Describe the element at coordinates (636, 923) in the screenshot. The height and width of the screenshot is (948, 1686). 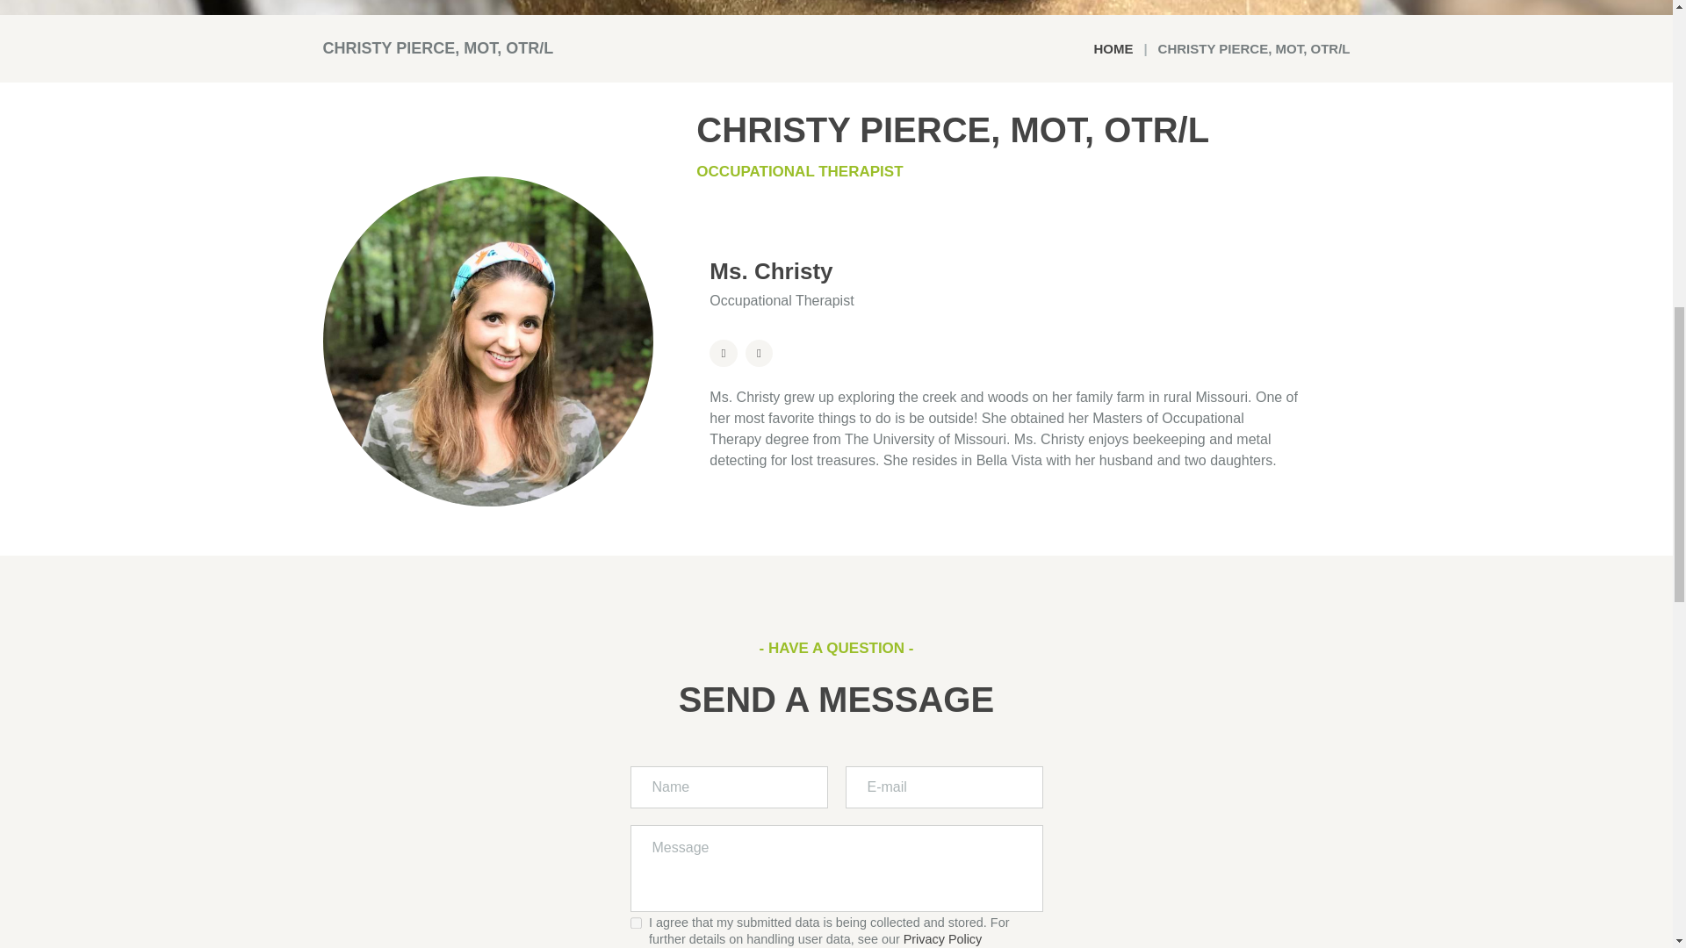
I see `1` at that location.